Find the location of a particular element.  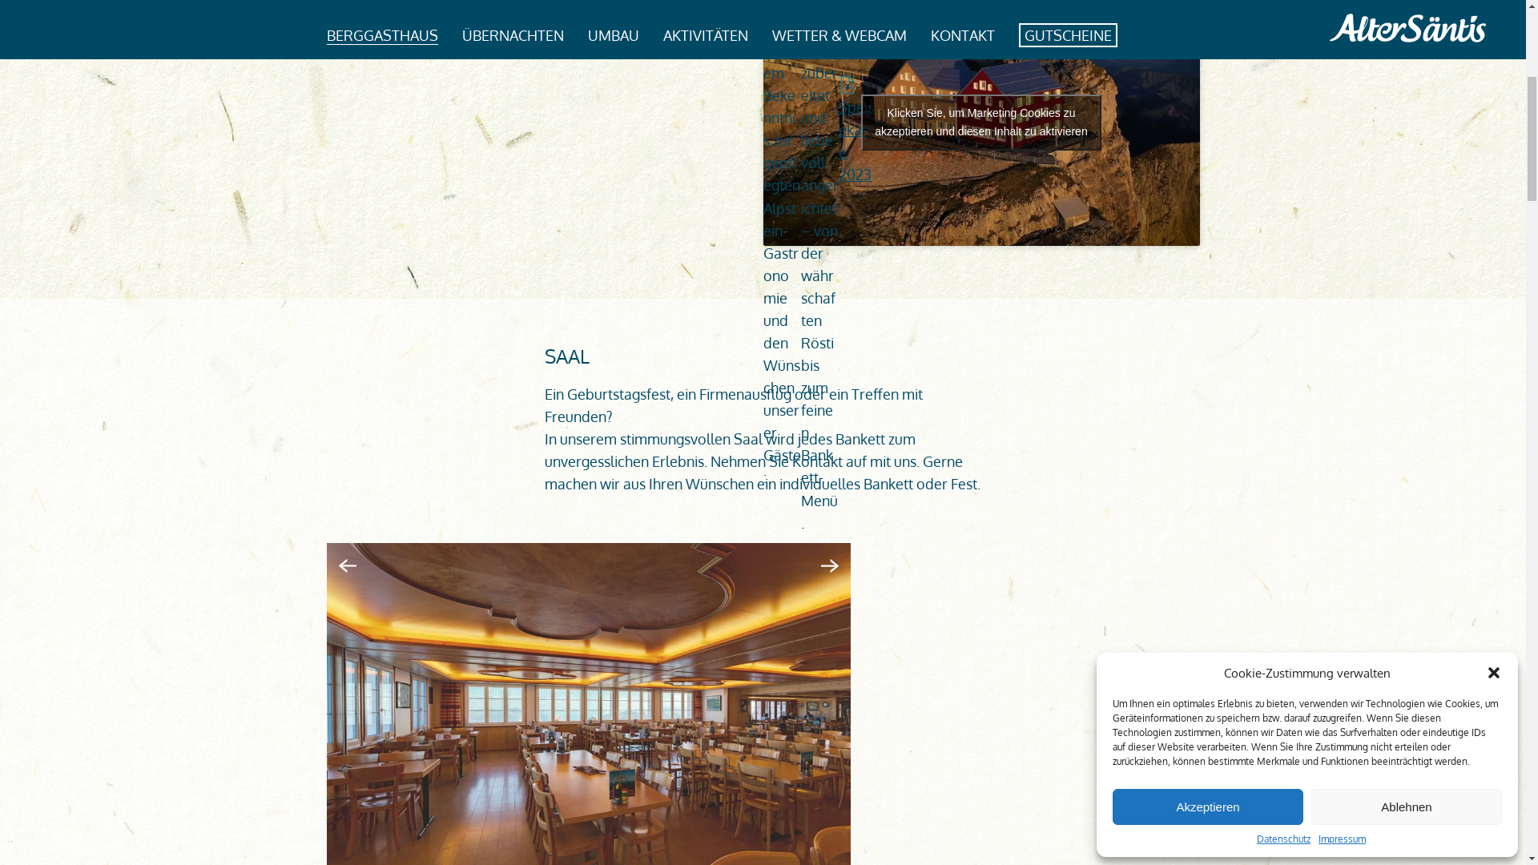

UMBAU is located at coordinates (614, 489).